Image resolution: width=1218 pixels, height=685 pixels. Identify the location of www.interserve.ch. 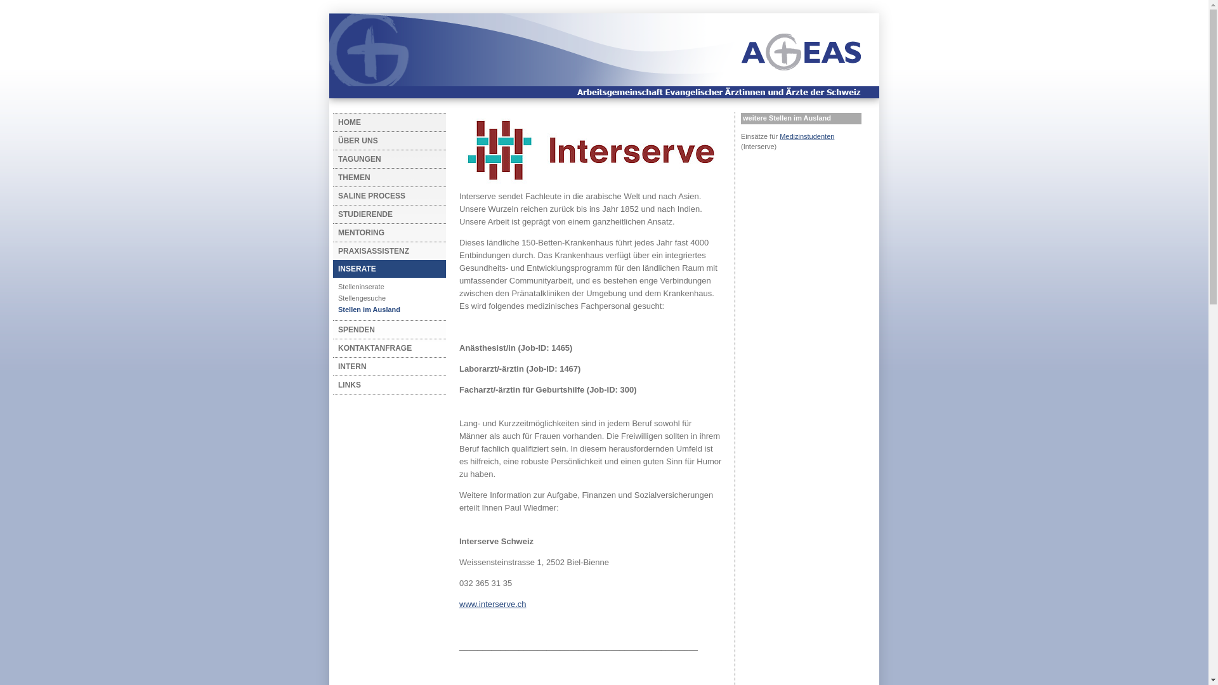
(492, 604).